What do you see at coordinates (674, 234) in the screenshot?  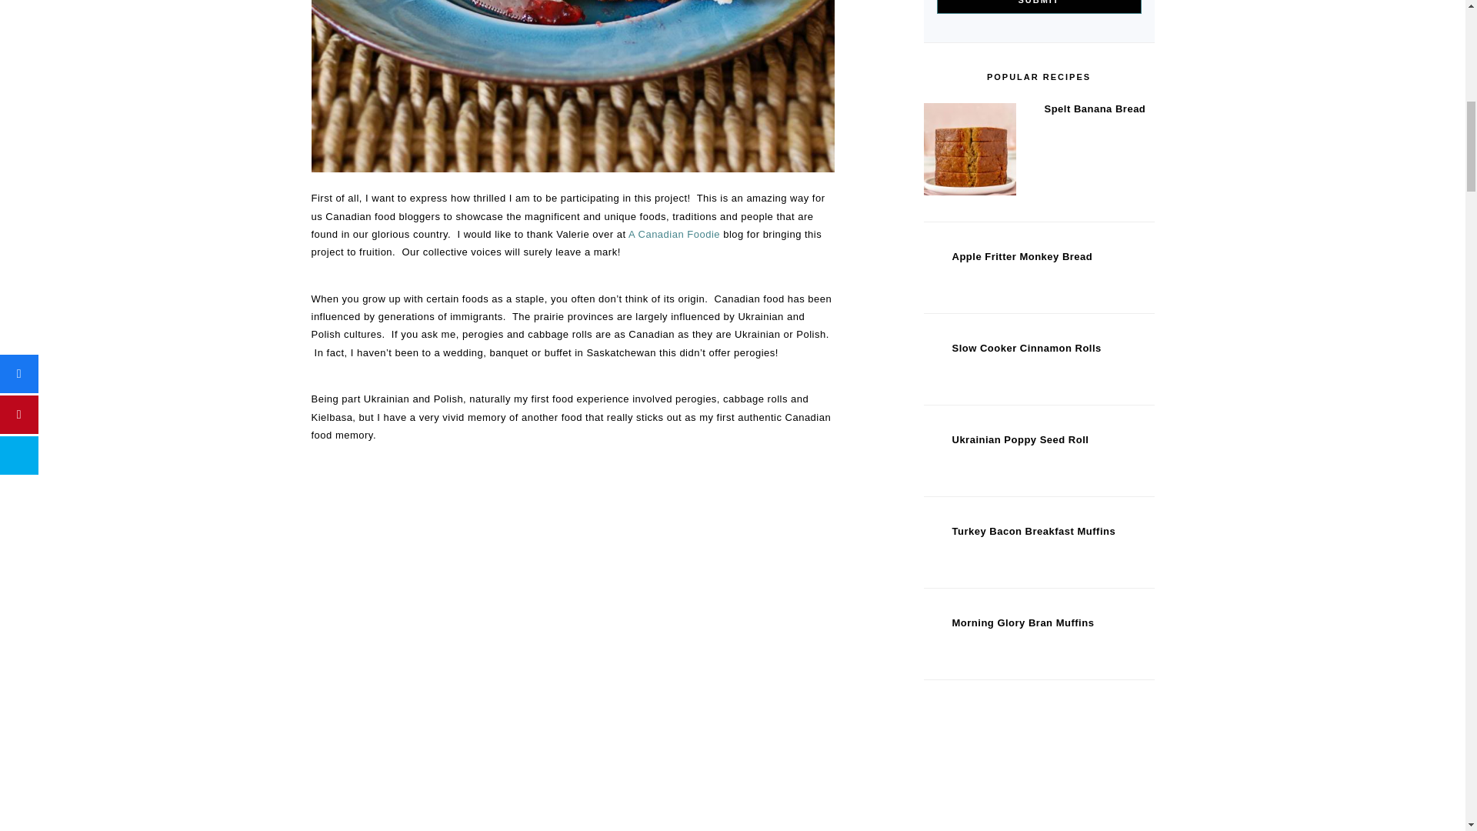 I see `A Canadian Foodie` at bounding box center [674, 234].